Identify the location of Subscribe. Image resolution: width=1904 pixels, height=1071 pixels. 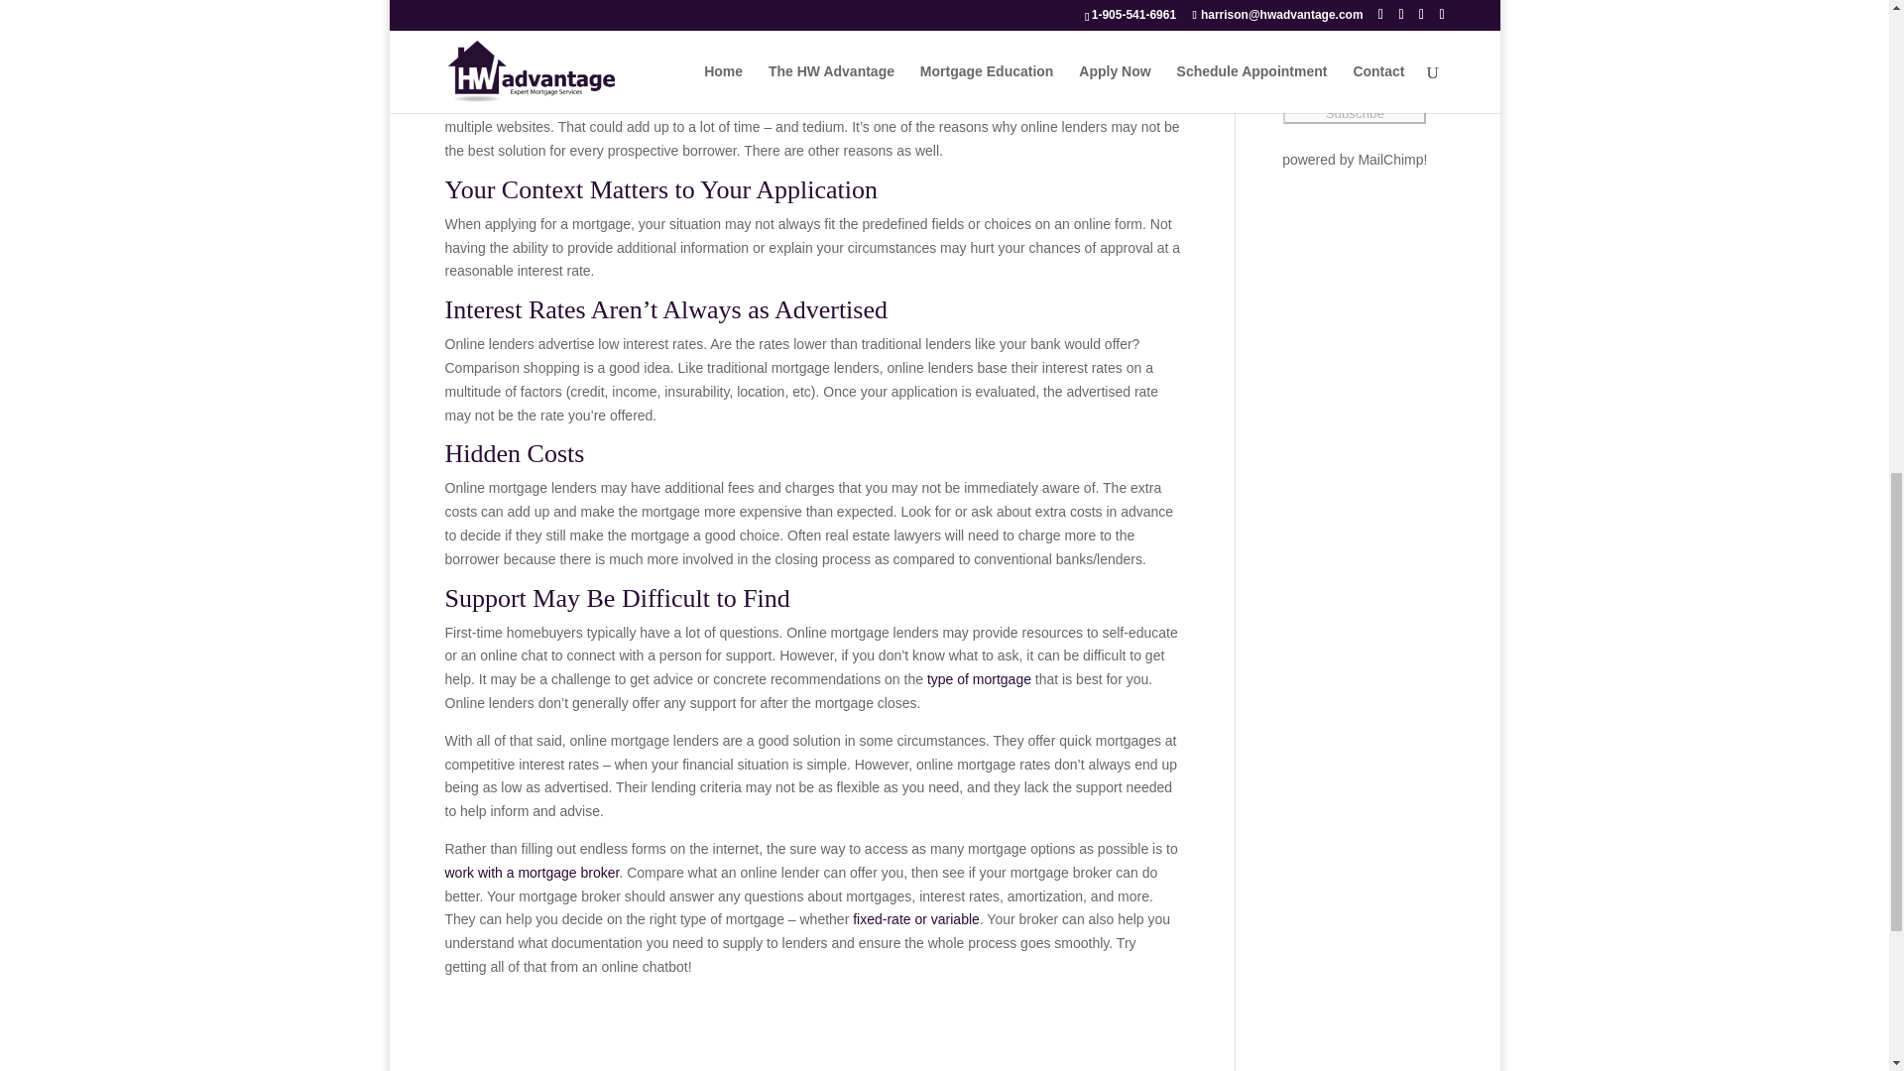
(1355, 113).